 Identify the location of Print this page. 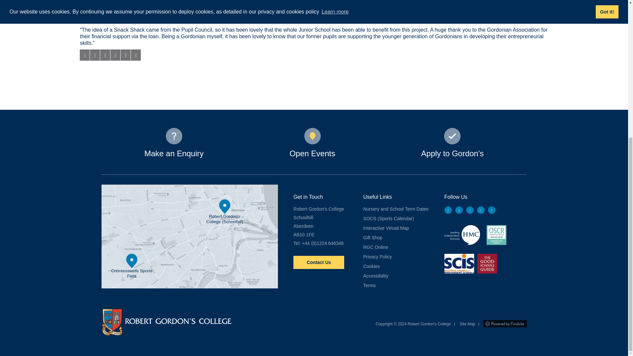
(136, 55).